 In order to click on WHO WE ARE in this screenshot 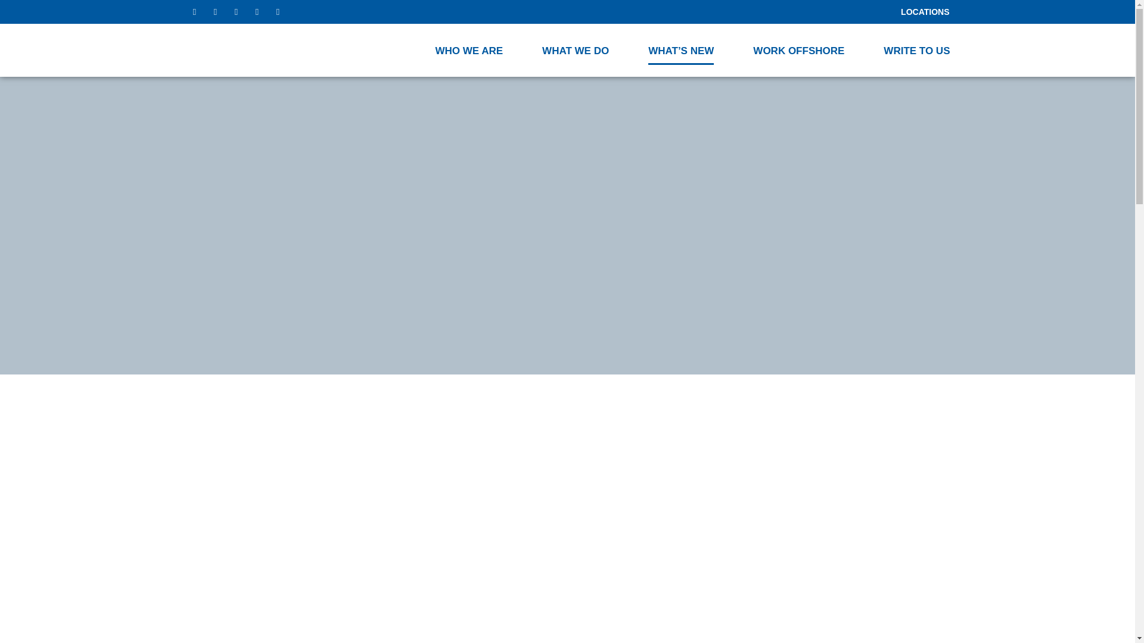, I will do `click(468, 50)`.